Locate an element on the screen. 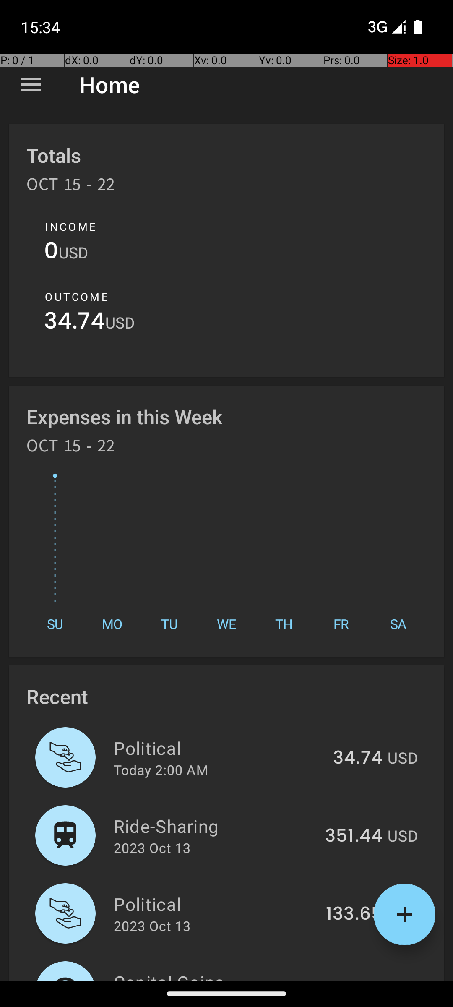 The image size is (453, 1007). Capital Gains is located at coordinates (220, 975).